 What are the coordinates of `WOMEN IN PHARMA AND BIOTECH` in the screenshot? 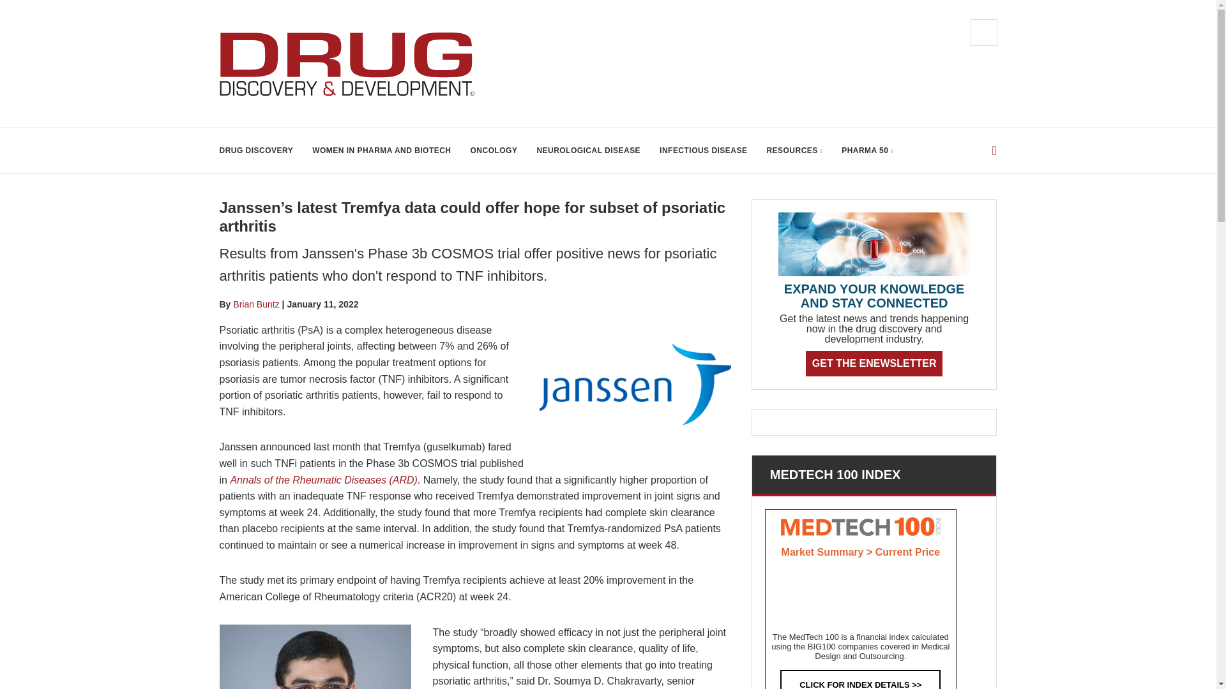 It's located at (382, 151).